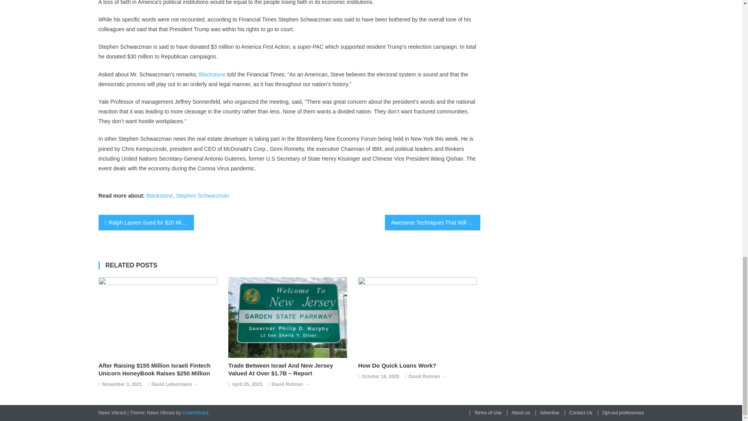 The height and width of the screenshot is (421, 748). Describe the element at coordinates (247, 384) in the screenshot. I see `April 25, 2023` at that location.